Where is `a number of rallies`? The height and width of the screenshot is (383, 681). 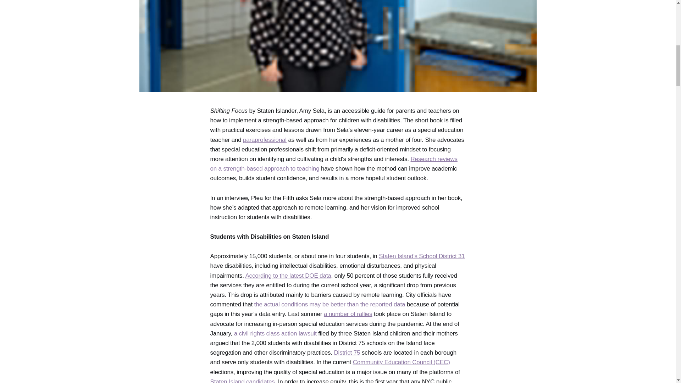 a number of rallies is located at coordinates (348, 314).